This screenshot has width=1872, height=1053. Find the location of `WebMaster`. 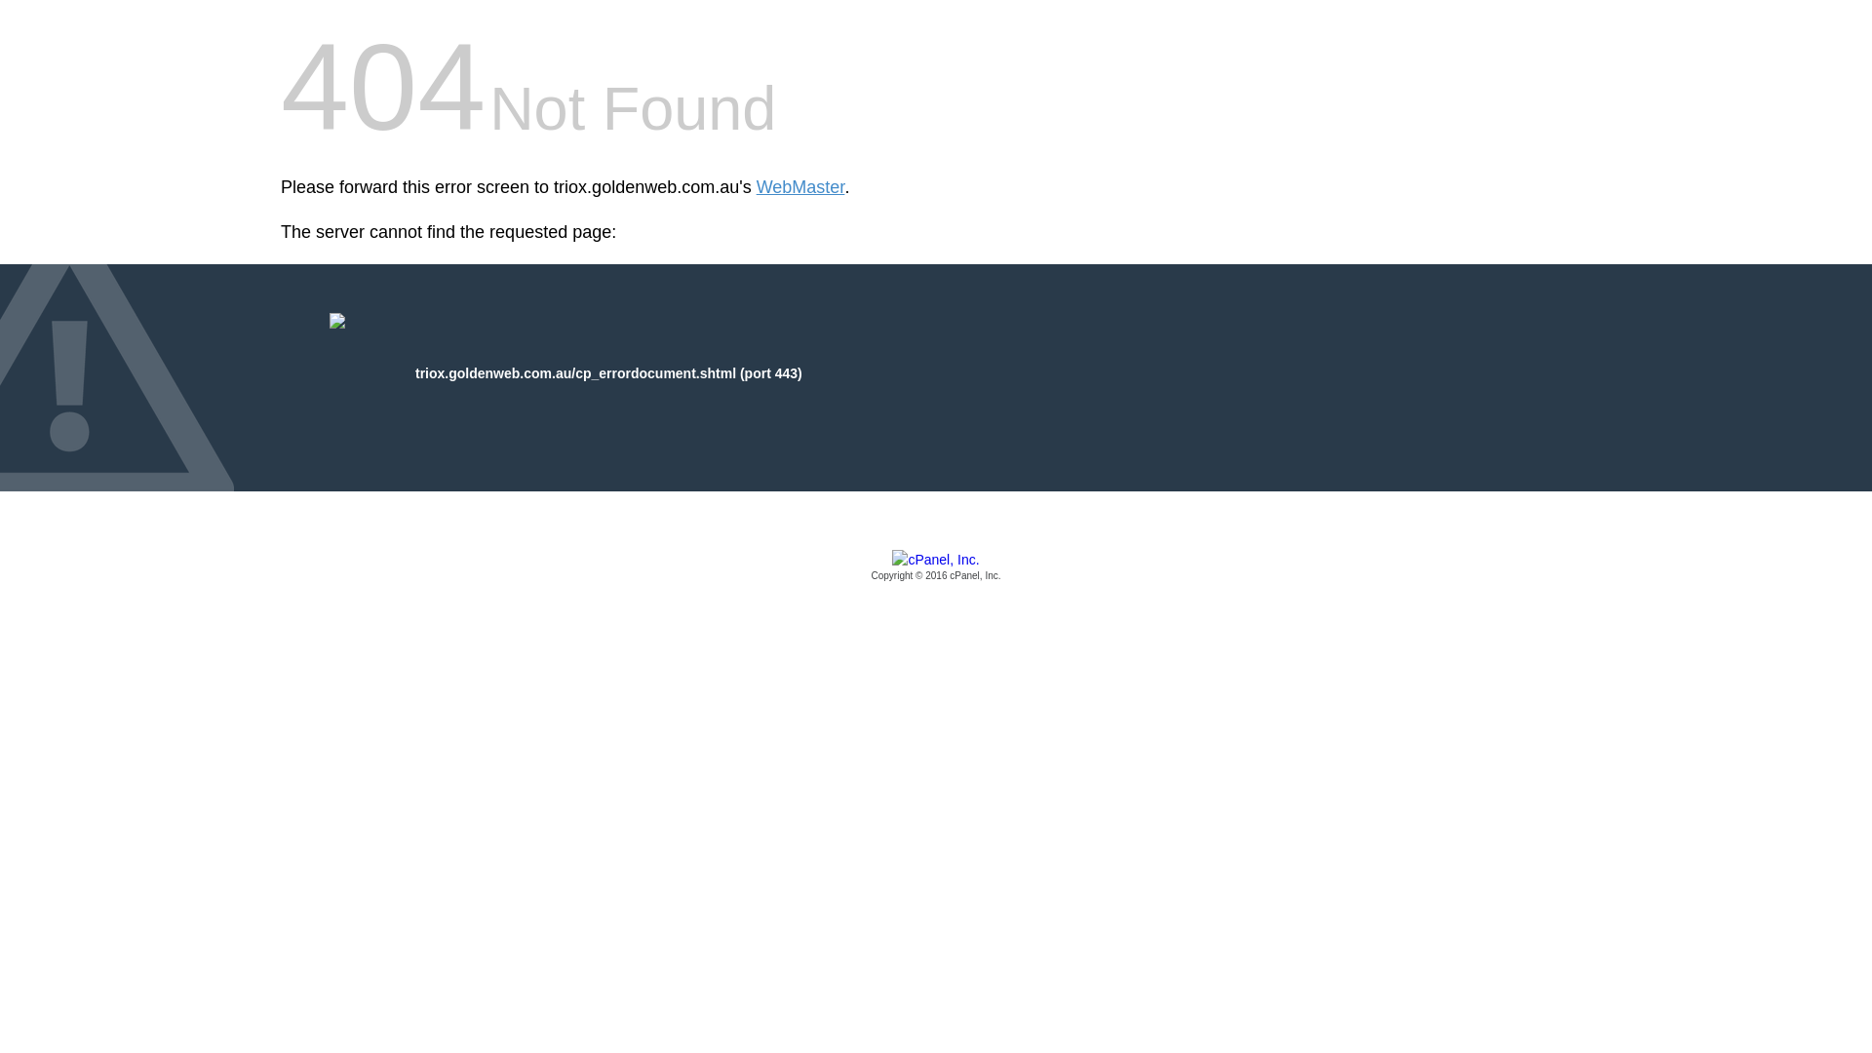

WebMaster is located at coordinates (801, 187).